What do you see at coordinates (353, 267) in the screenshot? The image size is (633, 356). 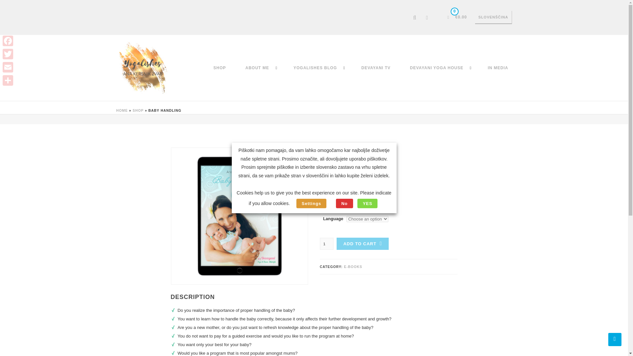 I see `E-BOOKS` at bounding box center [353, 267].